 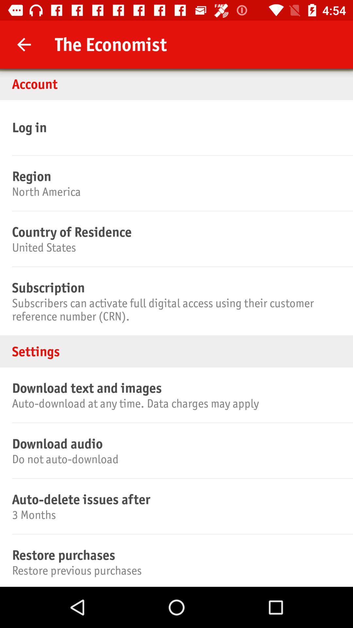 What do you see at coordinates (176, 84) in the screenshot?
I see `swipe until the account` at bounding box center [176, 84].